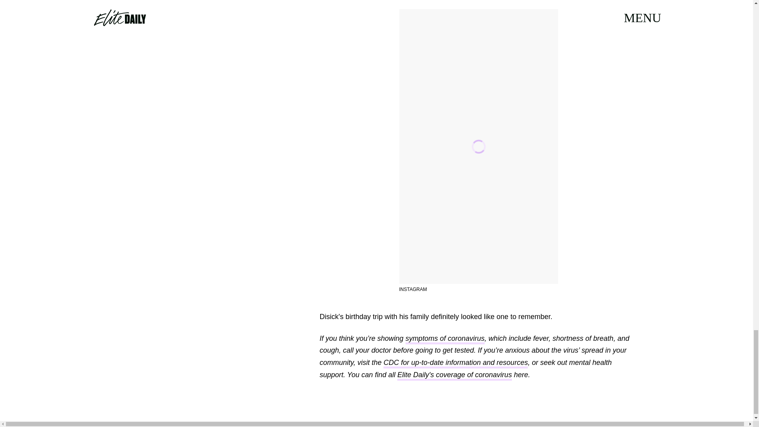 Image resolution: width=759 pixels, height=427 pixels. What do you see at coordinates (445, 339) in the screenshot?
I see `symptoms of coronavirus` at bounding box center [445, 339].